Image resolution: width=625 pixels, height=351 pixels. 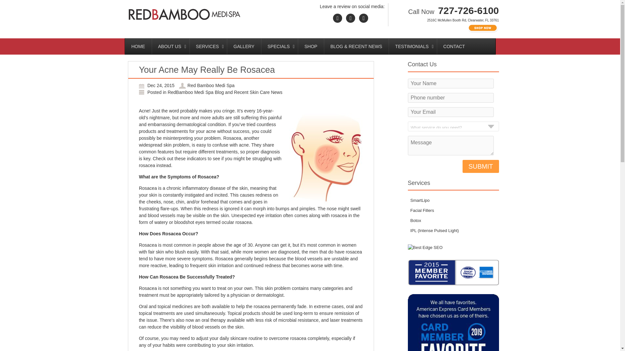 I want to click on Submit, so click(x=480, y=166).